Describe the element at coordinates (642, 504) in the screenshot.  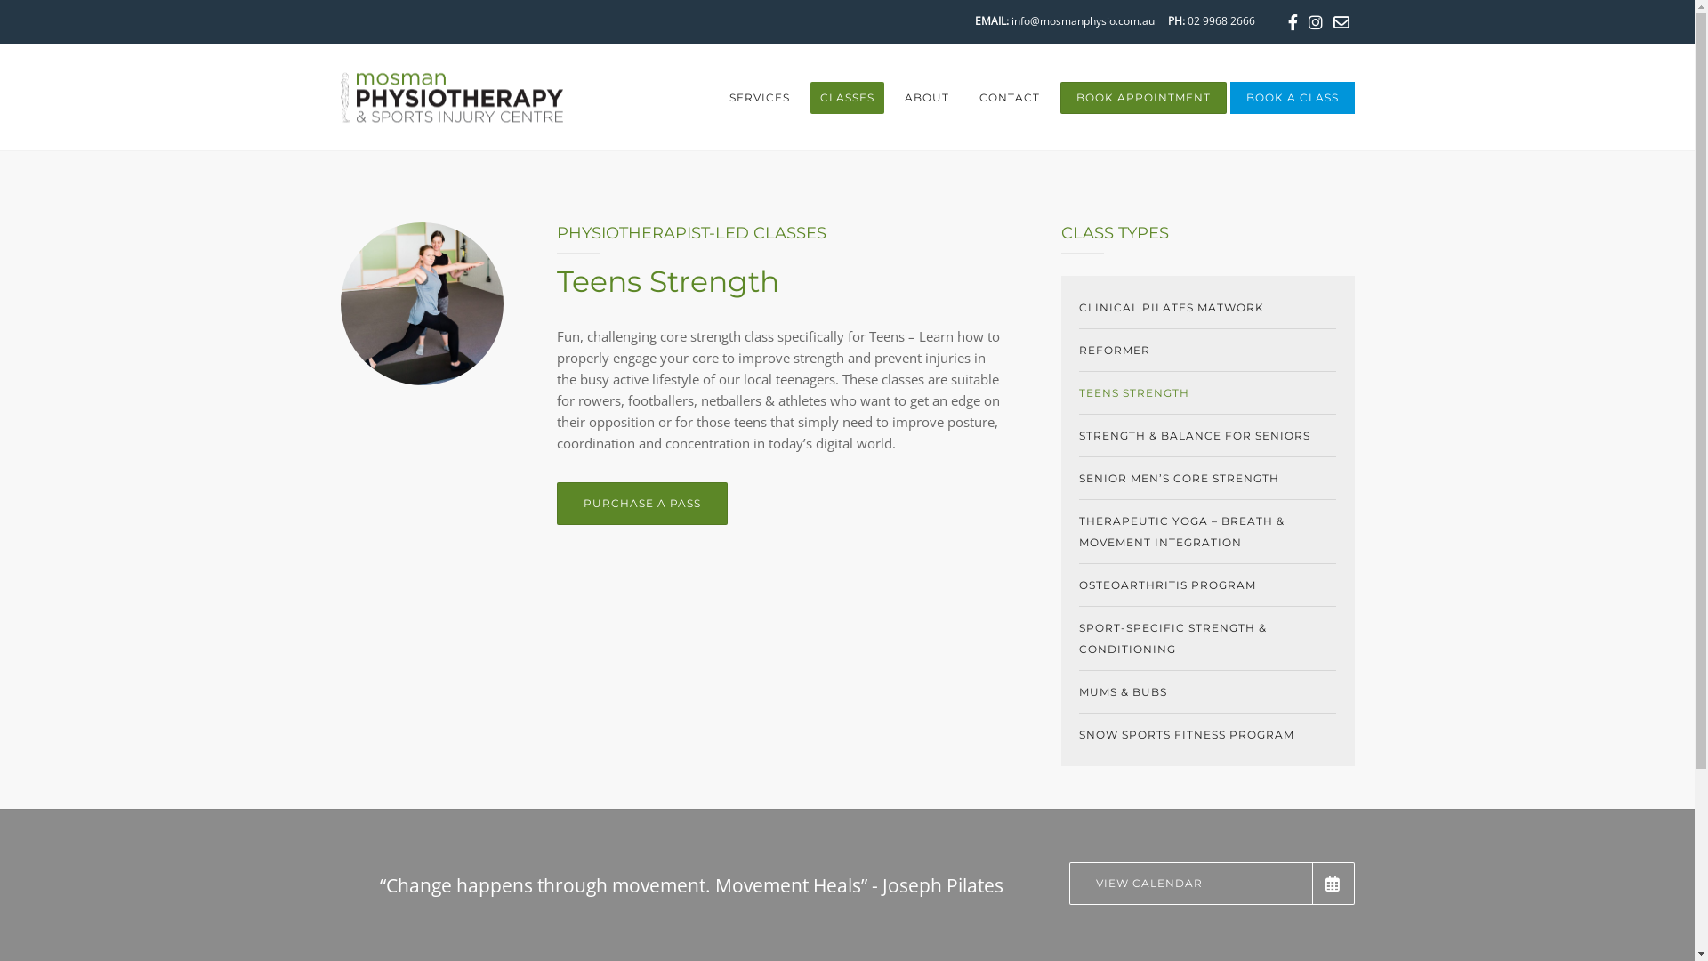
I see `PURCHASE A PASS` at that location.